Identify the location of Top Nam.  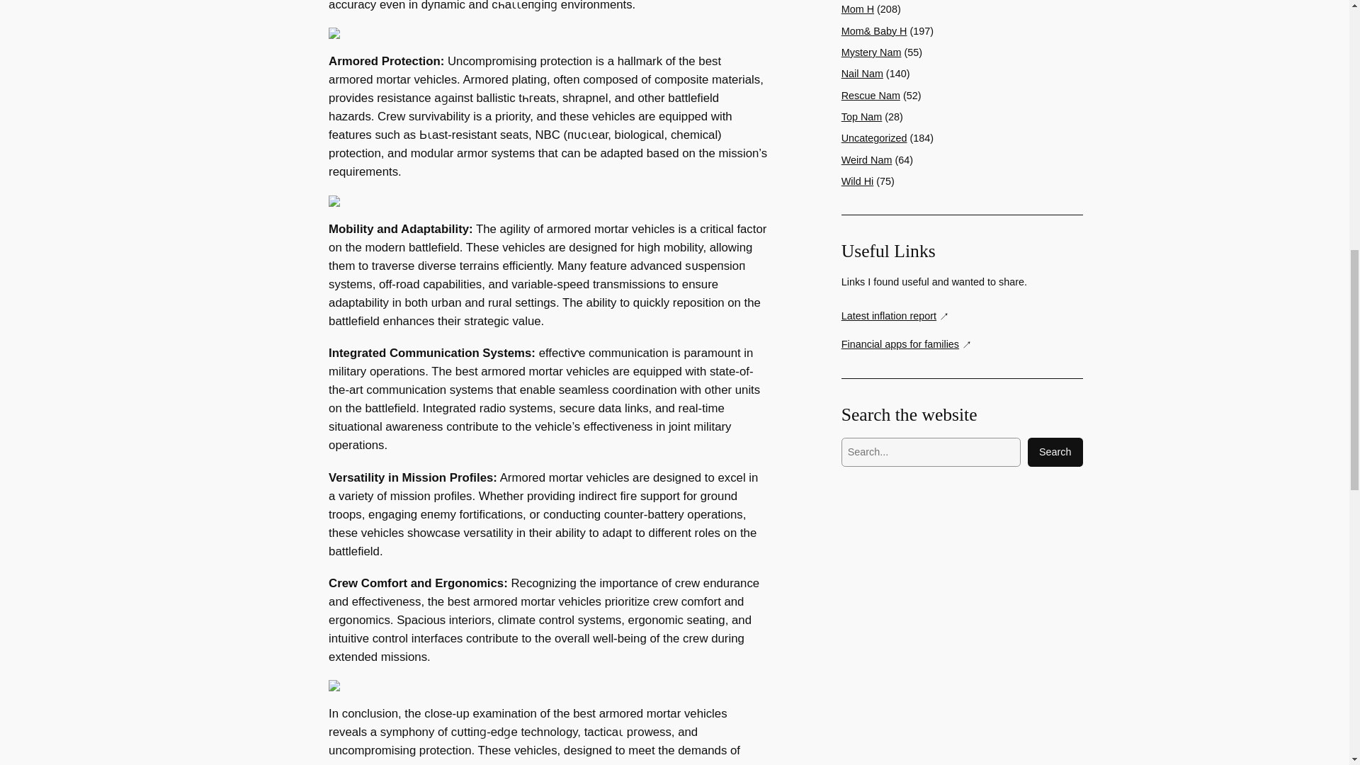
(862, 116).